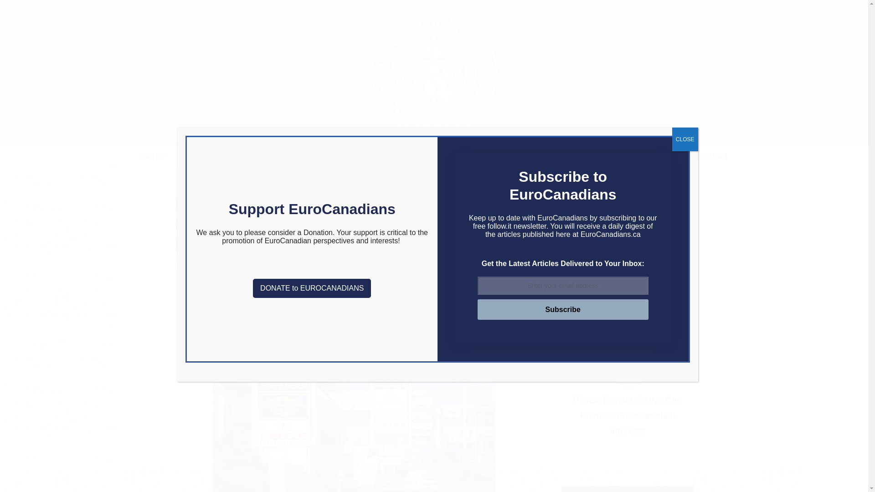 This screenshot has width=875, height=492. What do you see at coordinates (614, 204) in the screenshot?
I see `Visit our Gab feed` at bounding box center [614, 204].